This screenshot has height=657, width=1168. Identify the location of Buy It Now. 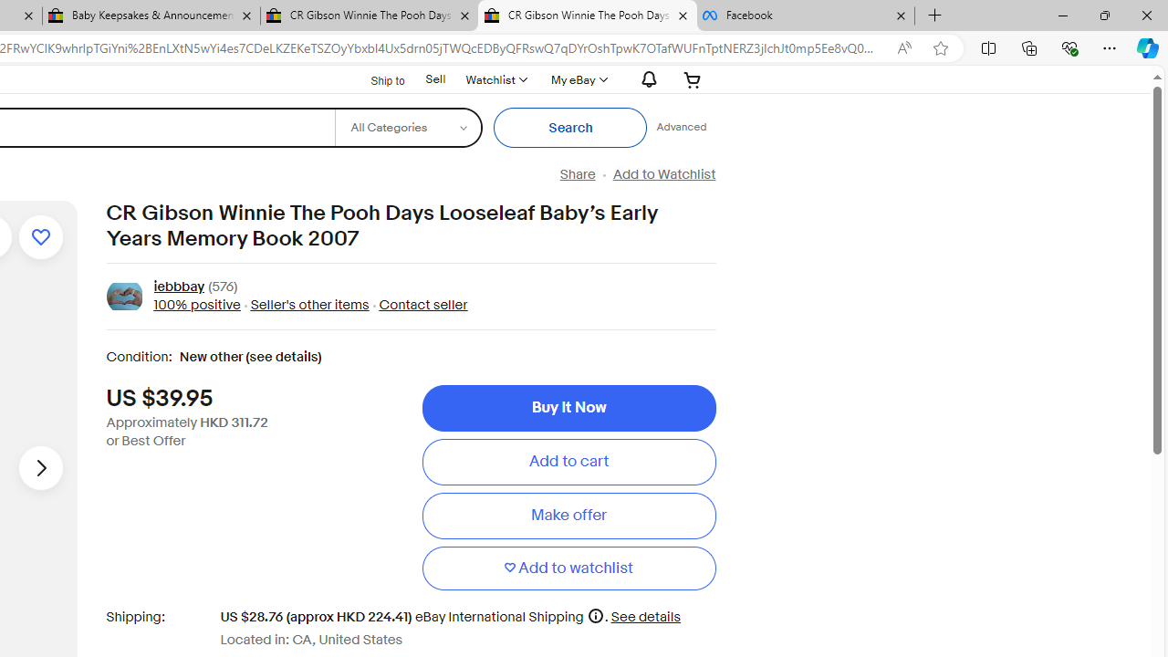
(568, 408).